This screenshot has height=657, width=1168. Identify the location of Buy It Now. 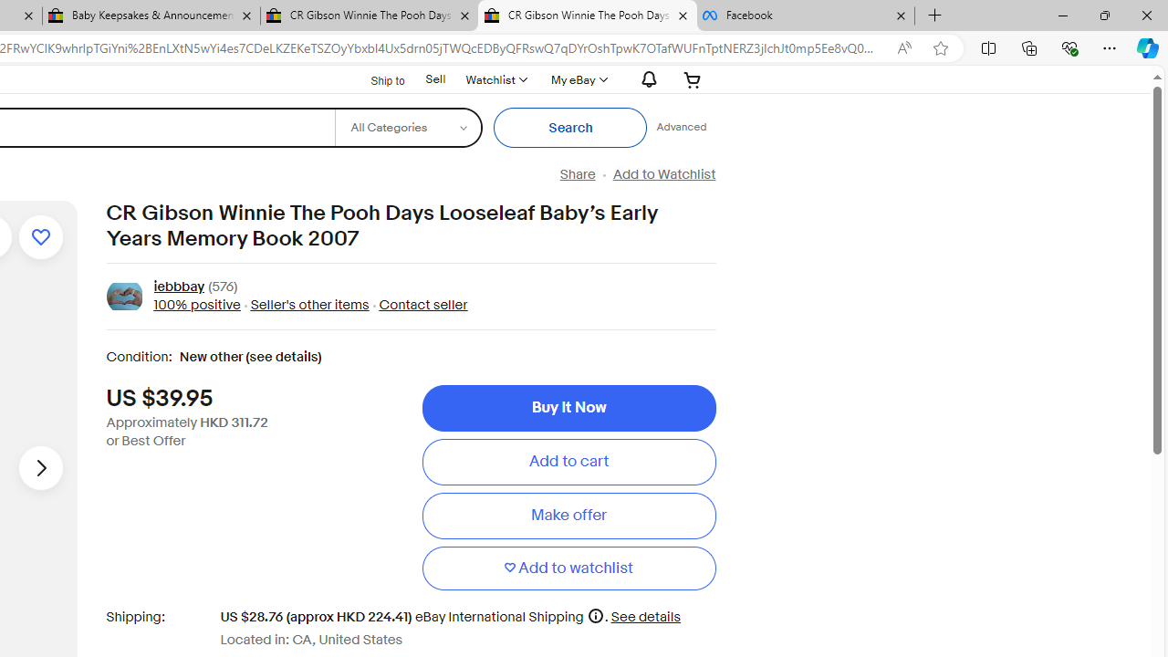
(568, 408).